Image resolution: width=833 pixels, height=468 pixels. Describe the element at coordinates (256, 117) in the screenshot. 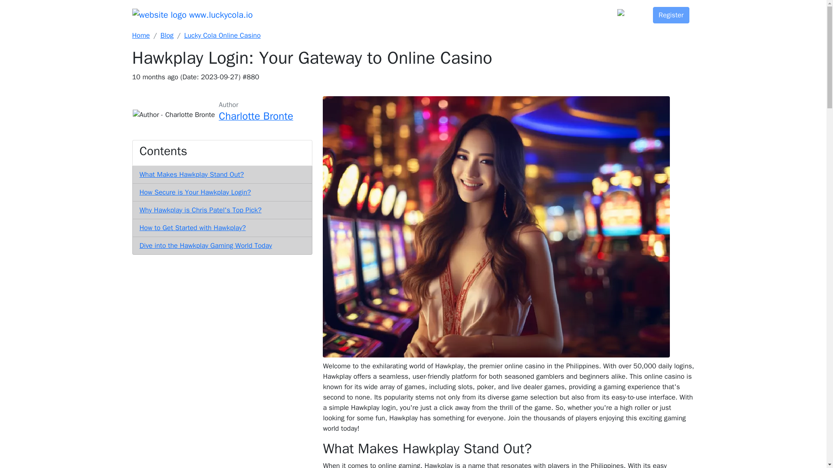

I see `Charlotte Bronte` at that location.